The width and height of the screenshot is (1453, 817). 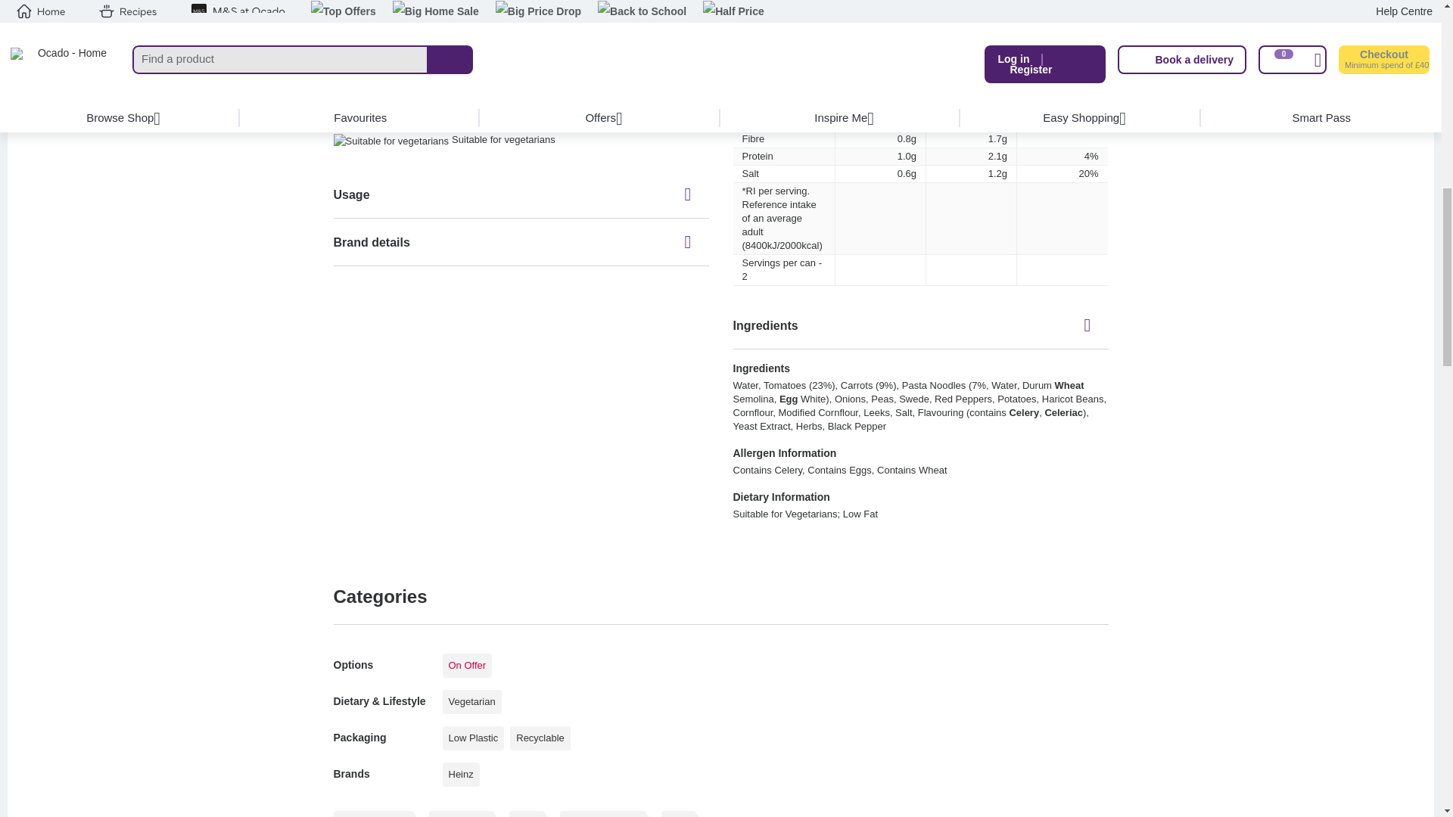 What do you see at coordinates (919, 325) in the screenshot?
I see `Ingredients` at bounding box center [919, 325].